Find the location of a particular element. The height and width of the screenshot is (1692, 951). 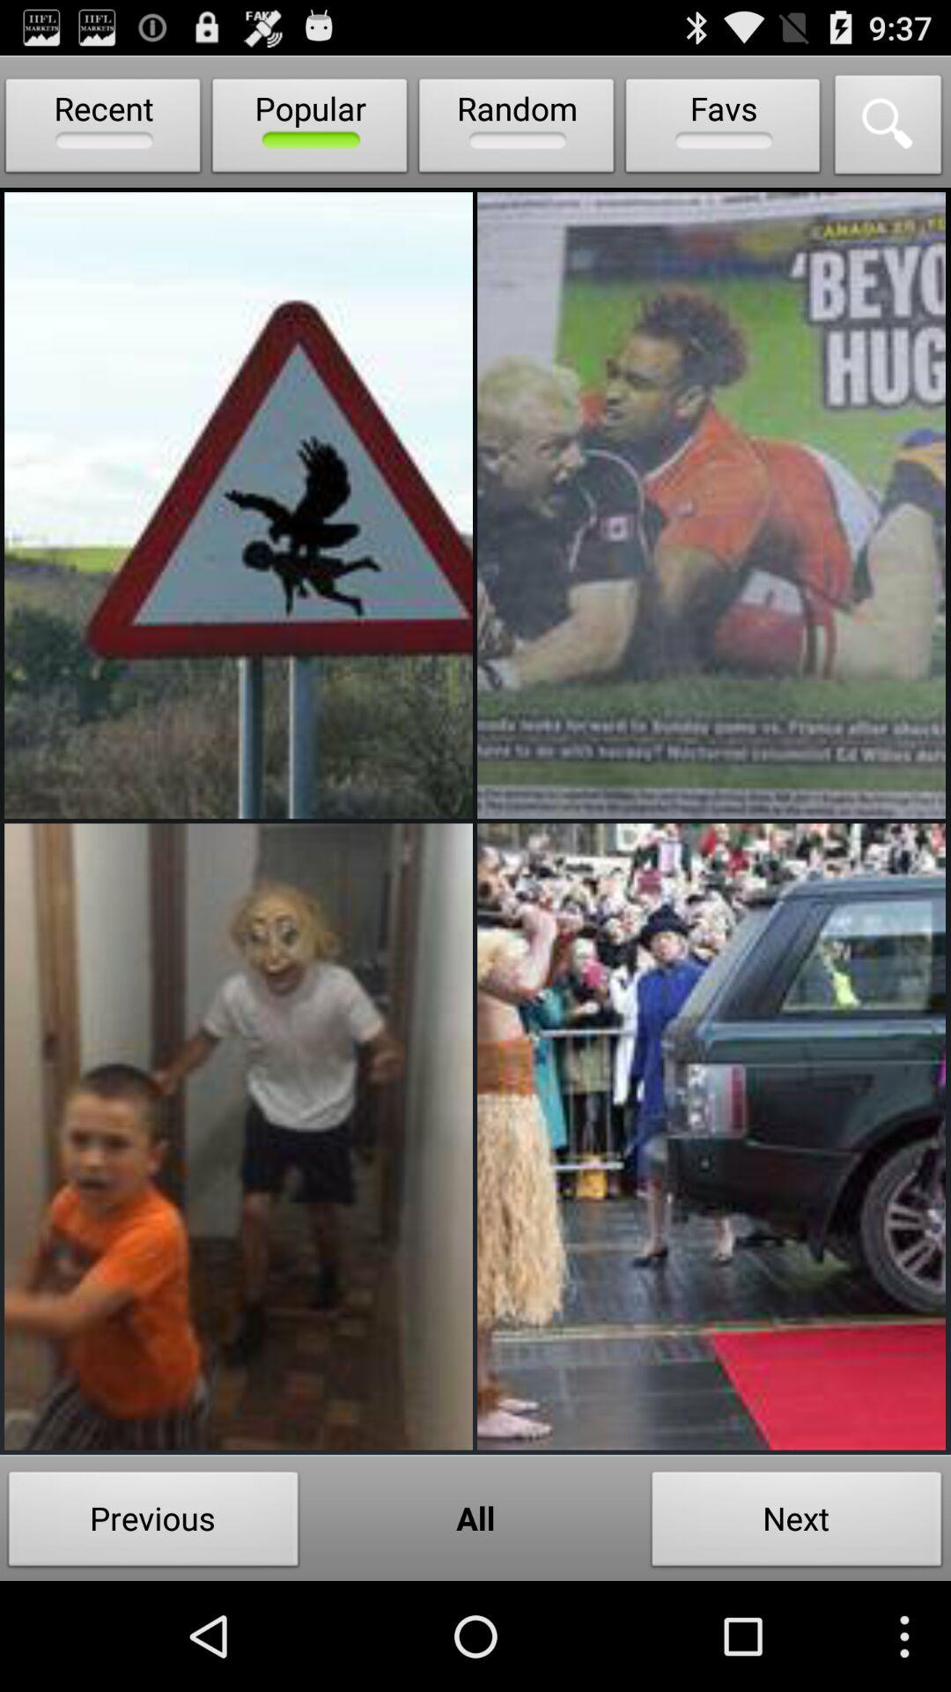

turn on icon next to the favs is located at coordinates (516, 130).